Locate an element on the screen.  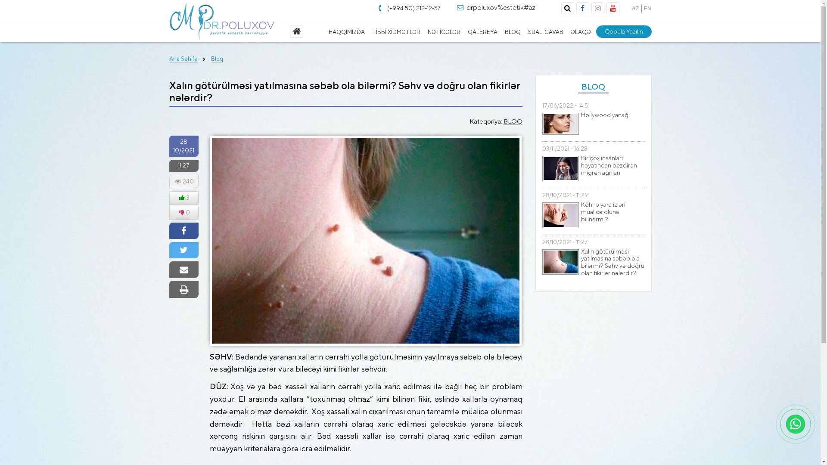
Dr.Poluxov is located at coordinates (221, 22).